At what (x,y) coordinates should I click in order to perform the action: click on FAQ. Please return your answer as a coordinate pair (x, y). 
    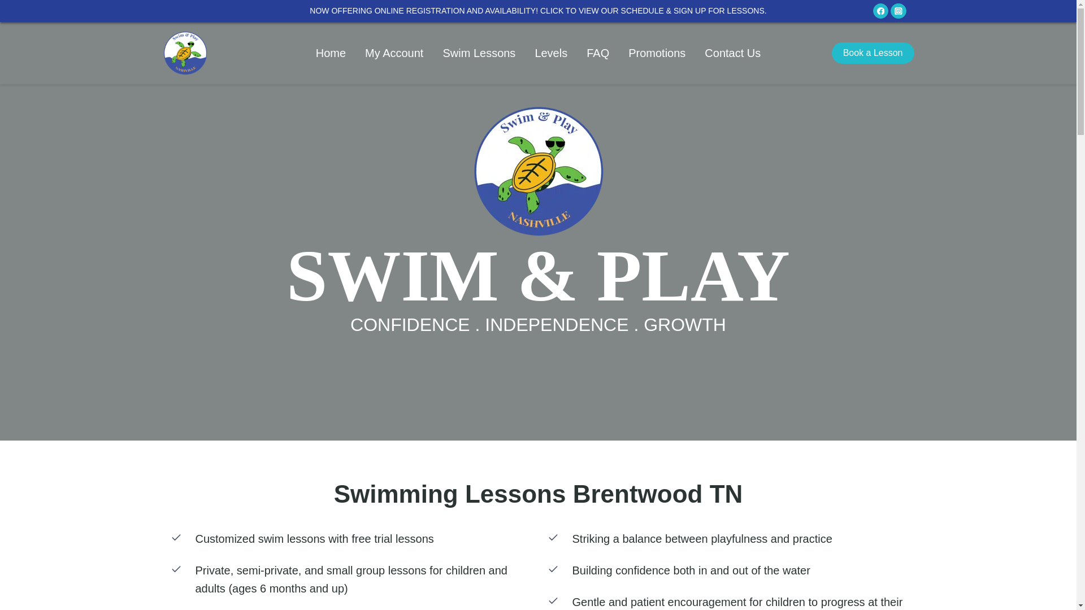
    Looking at the image, I should click on (598, 53).